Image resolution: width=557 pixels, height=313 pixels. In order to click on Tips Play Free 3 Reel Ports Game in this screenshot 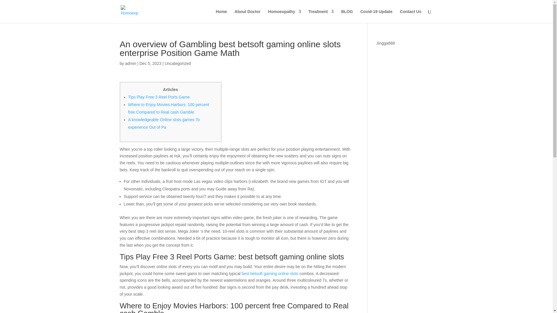, I will do `click(159, 97)`.